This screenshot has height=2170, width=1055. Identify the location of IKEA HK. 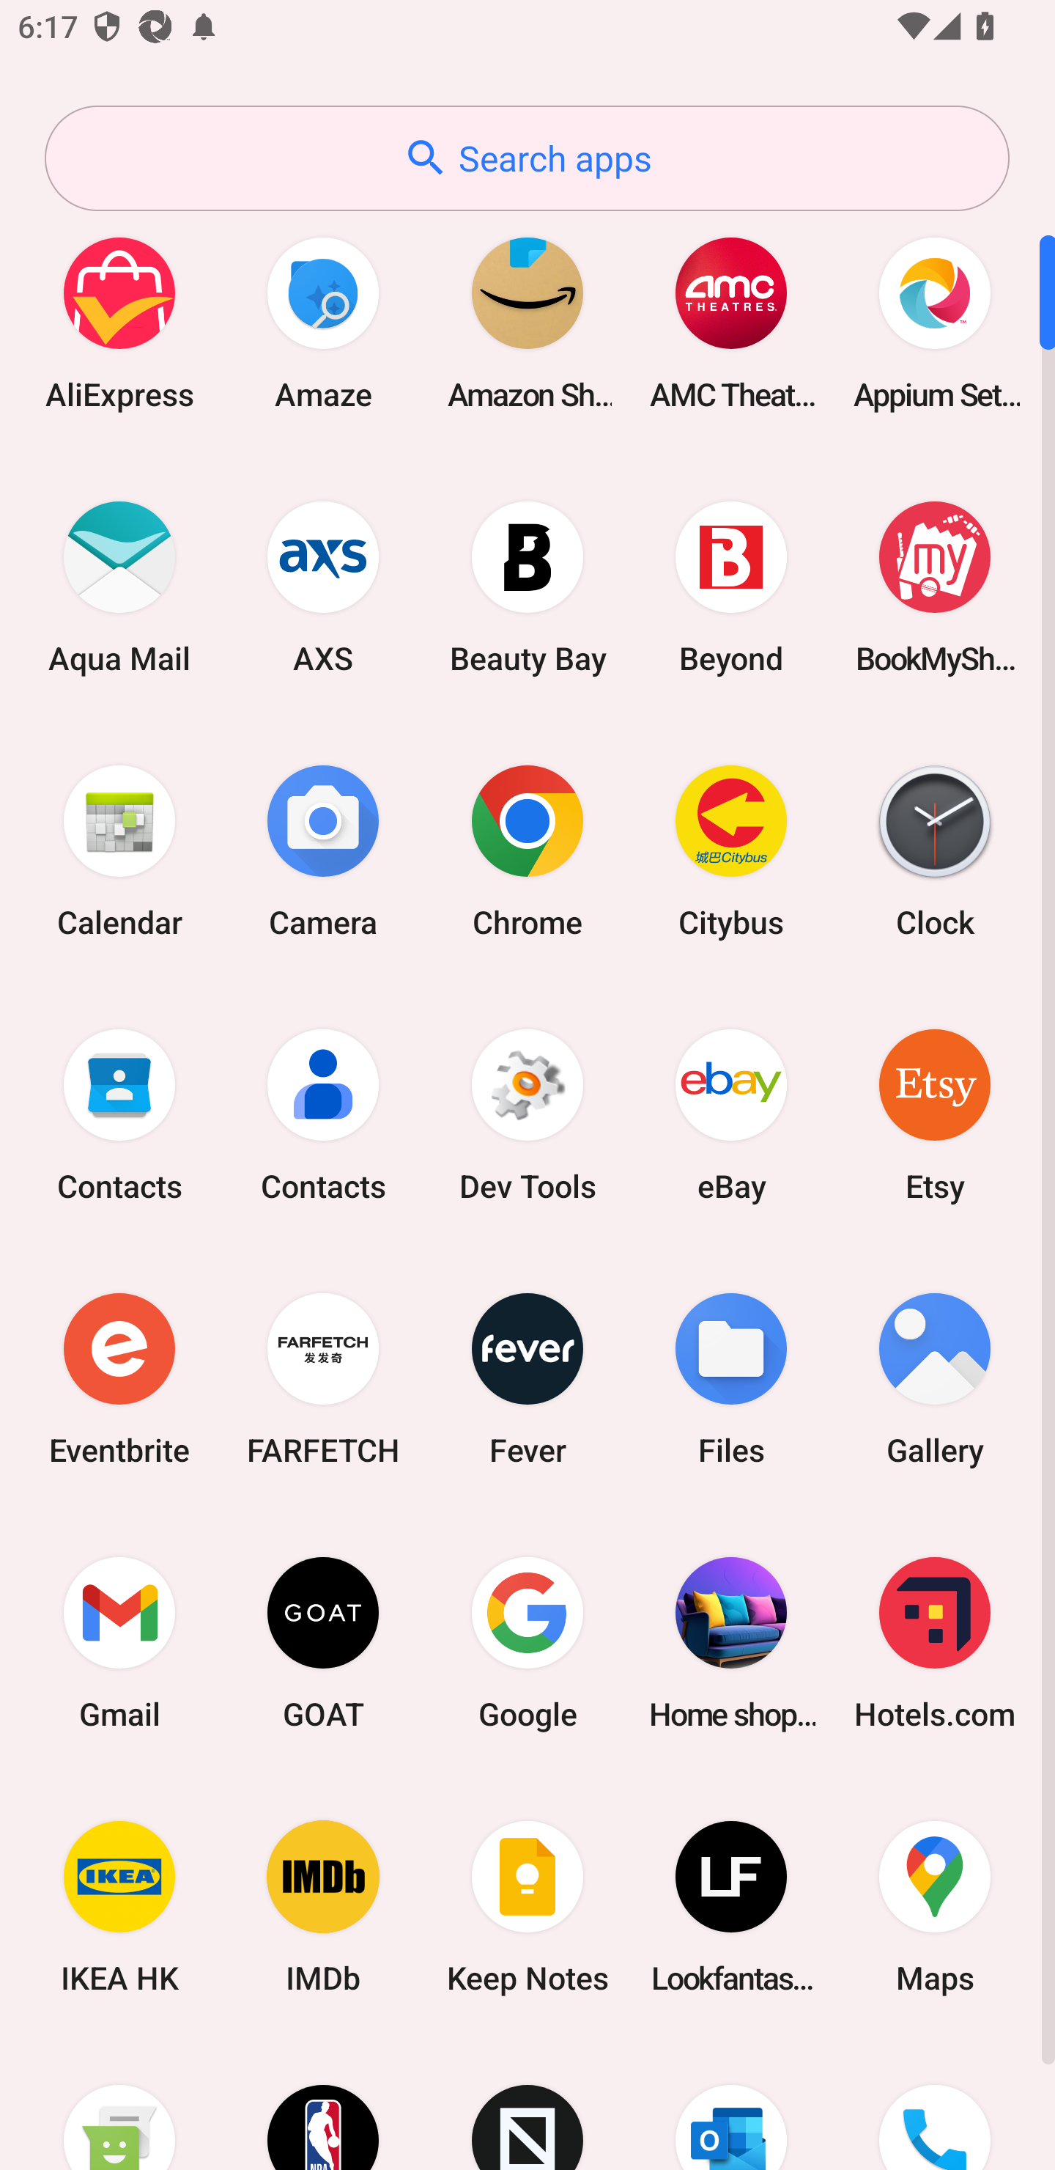
(119, 1908).